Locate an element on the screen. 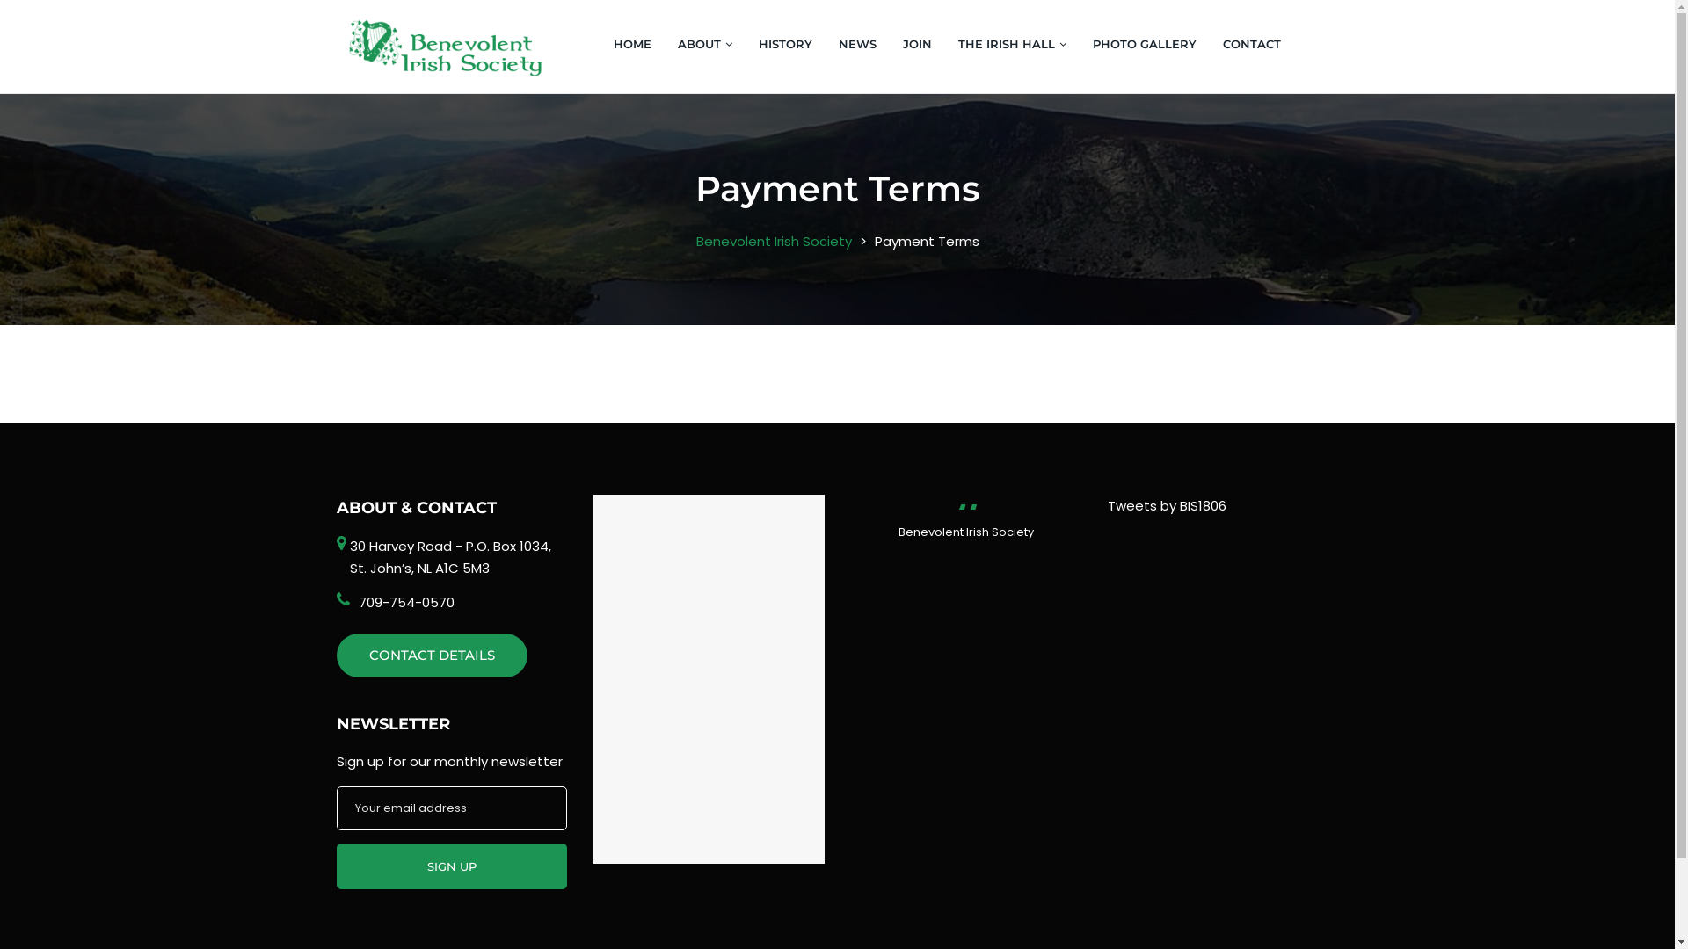 The height and width of the screenshot is (949, 1688). THE IRISH HALL is located at coordinates (1013, 44).